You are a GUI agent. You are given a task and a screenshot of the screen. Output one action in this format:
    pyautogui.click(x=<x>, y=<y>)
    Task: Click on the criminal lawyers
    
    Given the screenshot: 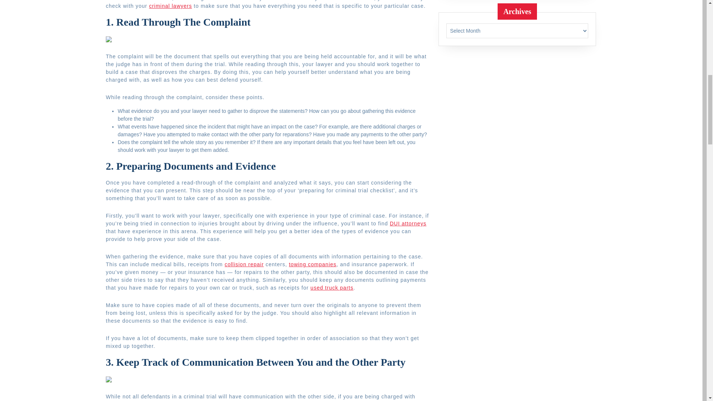 What is the action you would take?
    pyautogui.click(x=170, y=6)
    